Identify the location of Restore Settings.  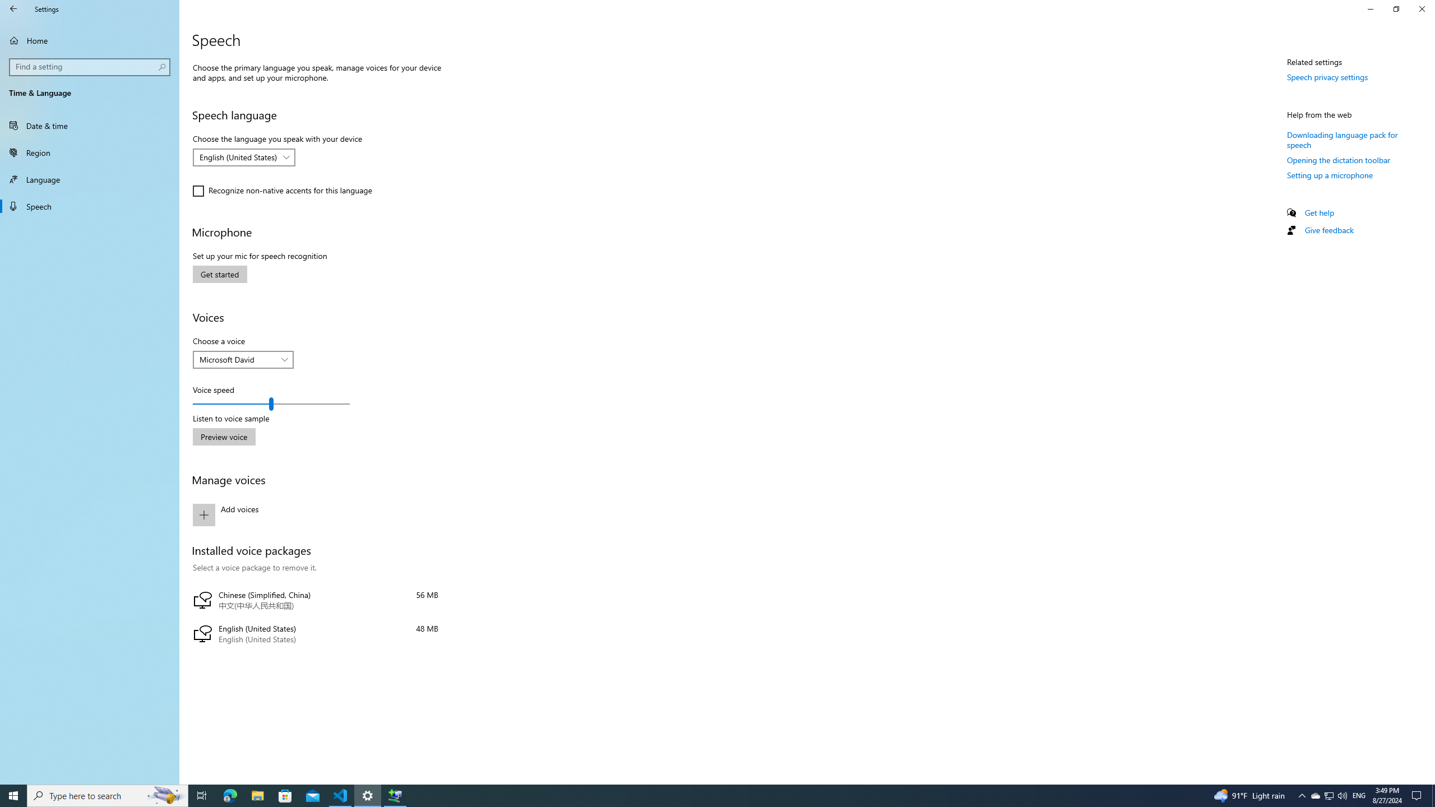
(1328, 796).